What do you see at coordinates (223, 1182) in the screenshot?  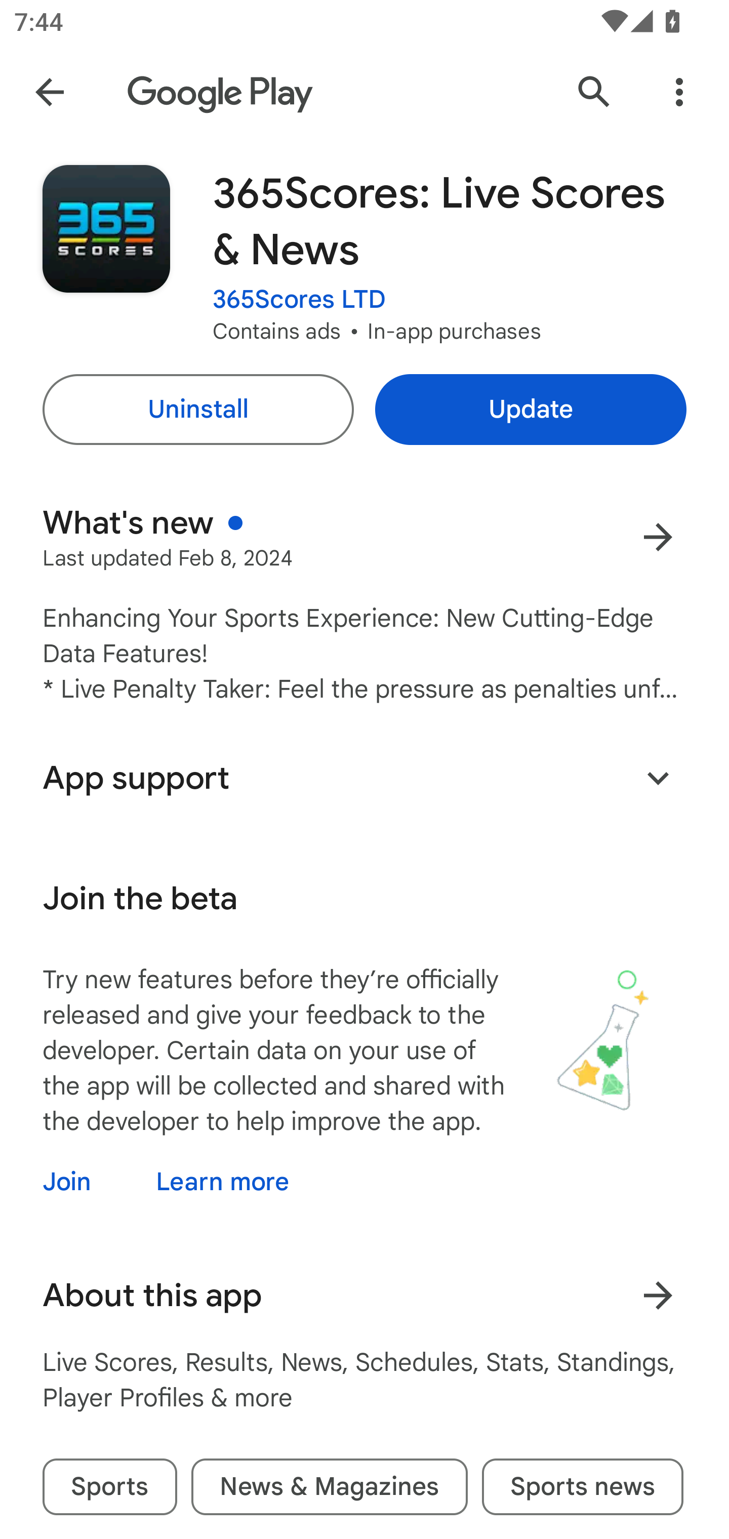 I see `Learn more` at bounding box center [223, 1182].